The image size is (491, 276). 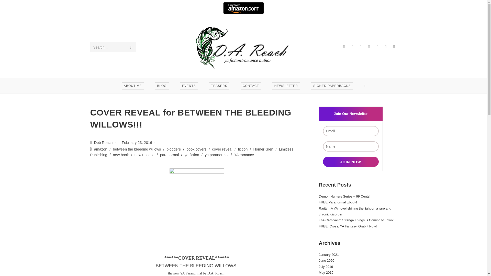 I want to click on ABOUT ME, so click(x=132, y=86).